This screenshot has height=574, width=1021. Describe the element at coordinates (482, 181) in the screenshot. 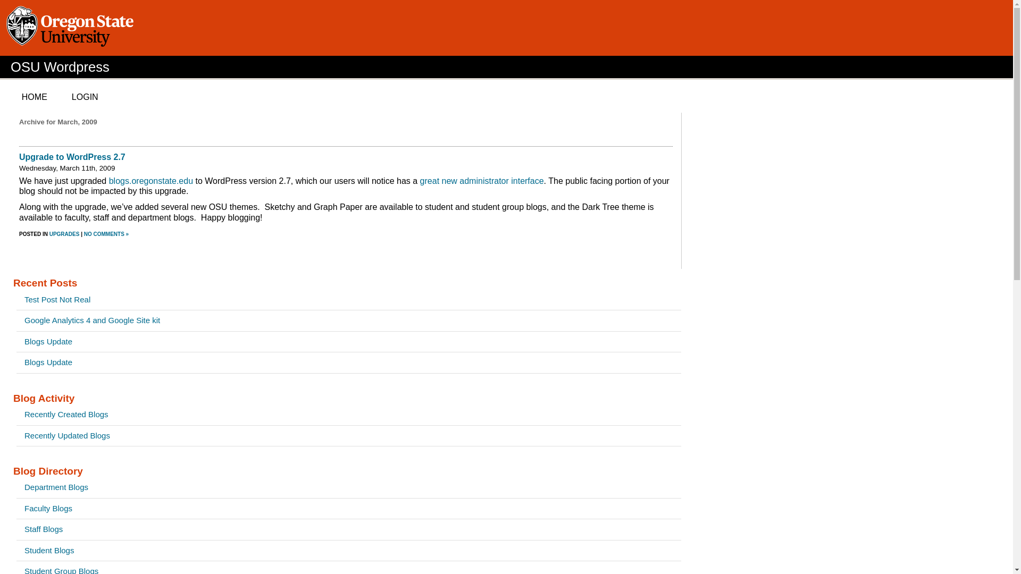

I see `great new administrator interface` at that location.